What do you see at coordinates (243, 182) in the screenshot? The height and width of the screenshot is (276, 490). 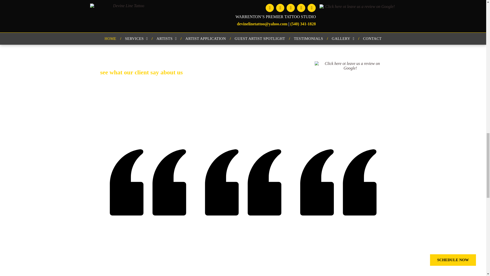 I see `Quote Icon` at bounding box center [243, 182].